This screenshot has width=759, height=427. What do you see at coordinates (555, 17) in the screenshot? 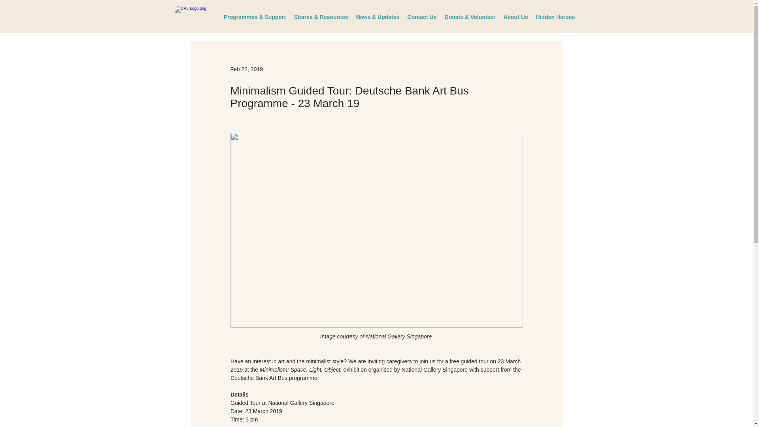
I see `Hidden Heroes` at bounding box center [555, 17].